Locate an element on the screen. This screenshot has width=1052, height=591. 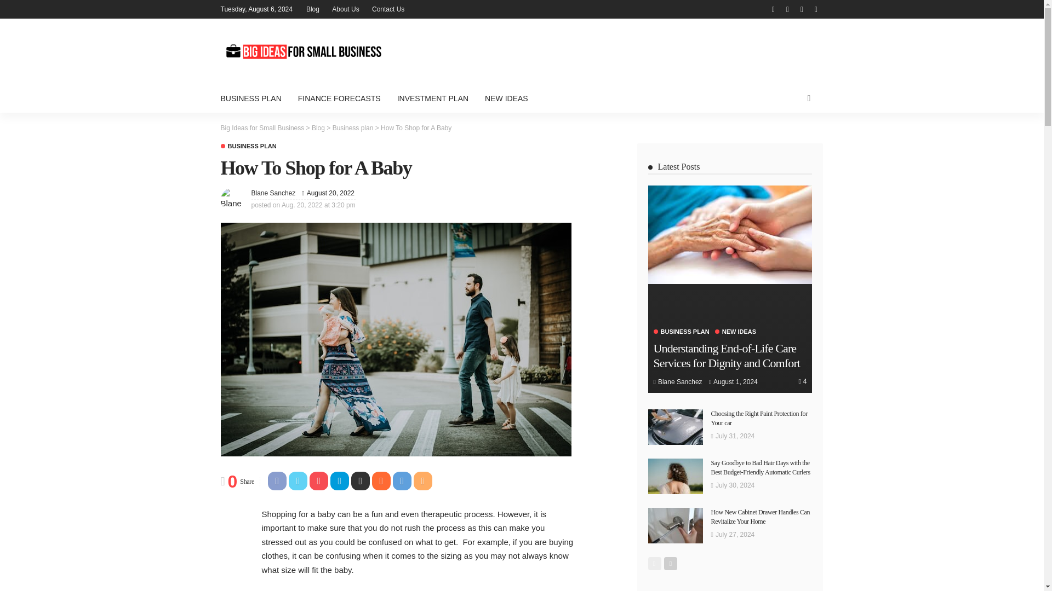
Big Ideas for Small Business is located at coordinates (262, 128).